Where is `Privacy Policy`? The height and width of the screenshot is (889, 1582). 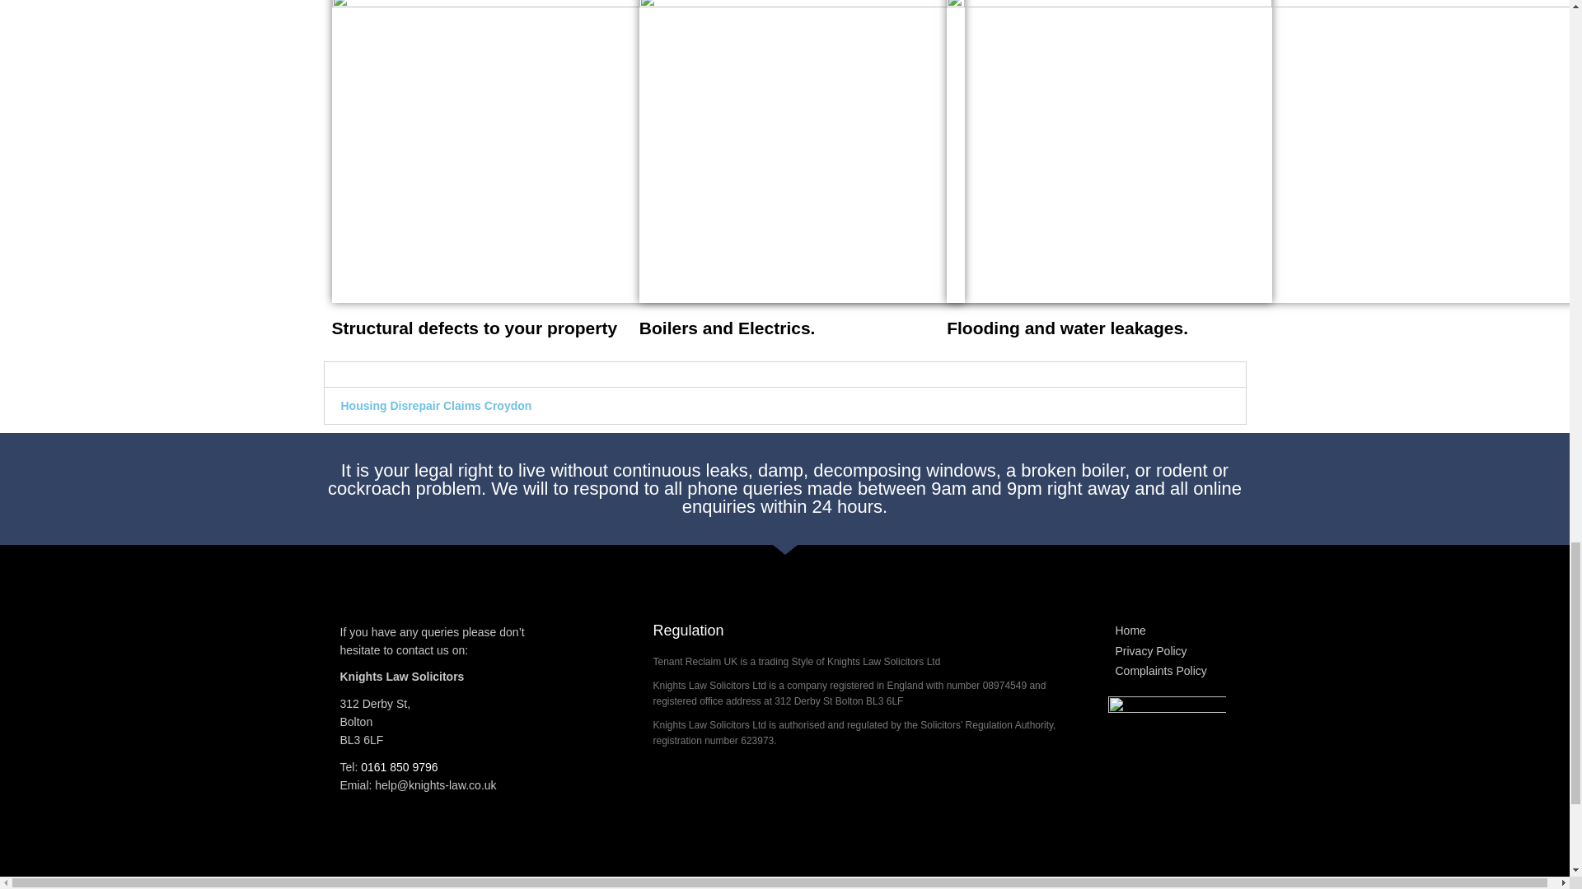
Privacy Policy is located at coordinates (1167, 652).